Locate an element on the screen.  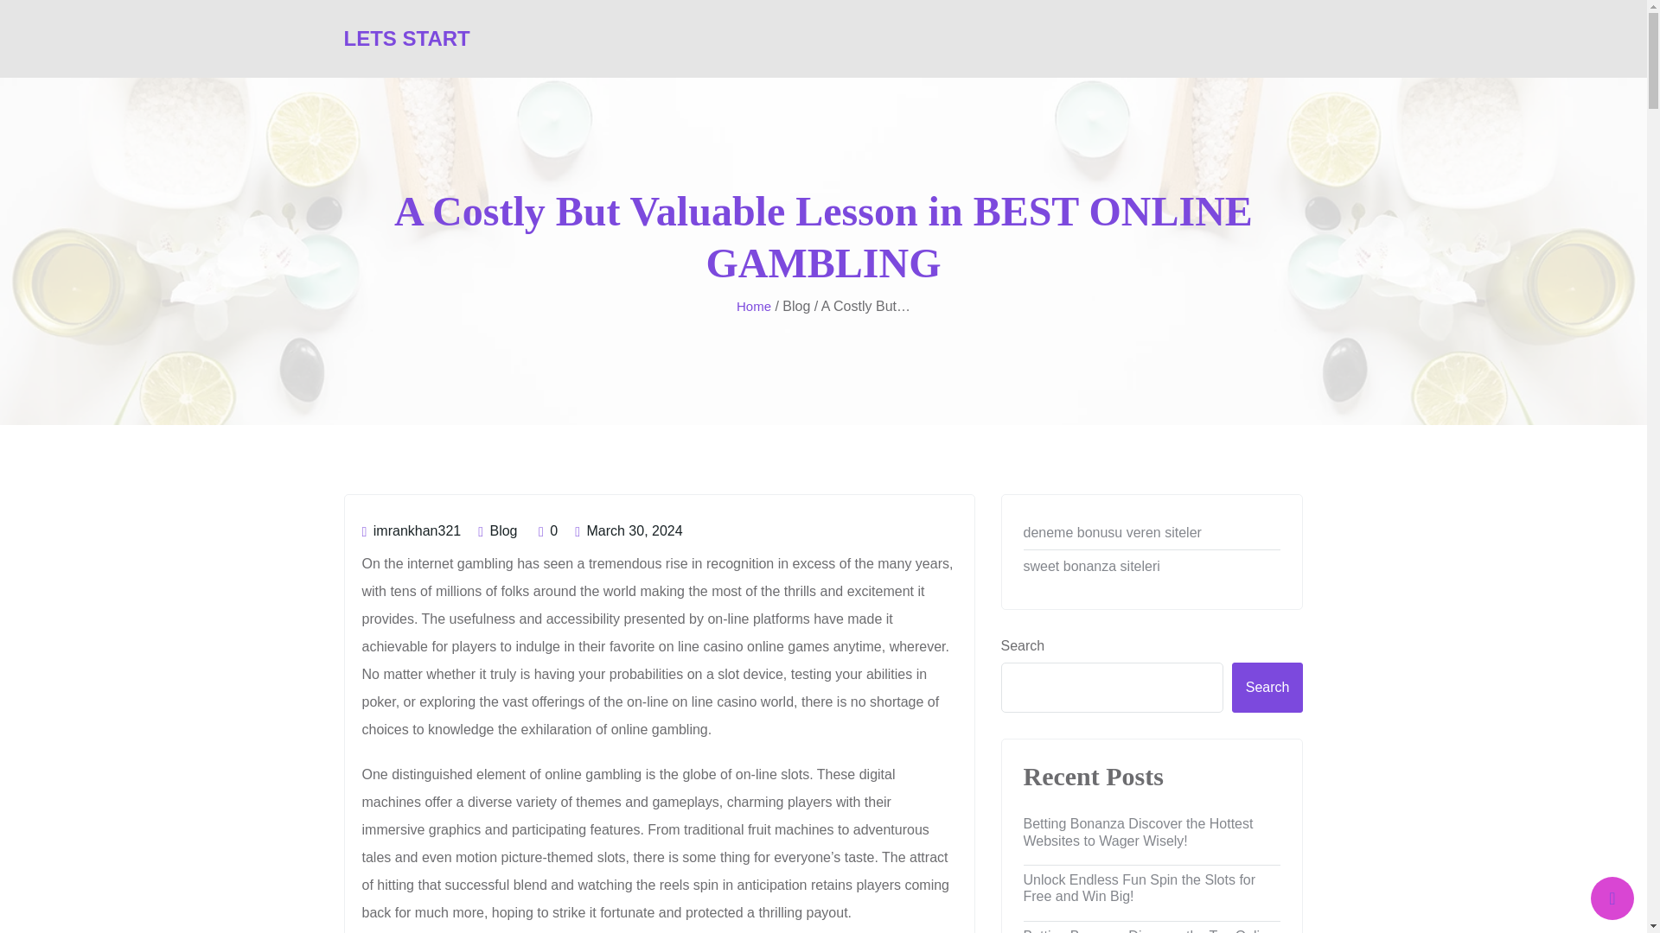
Blog is located at coordinates (503, 530).